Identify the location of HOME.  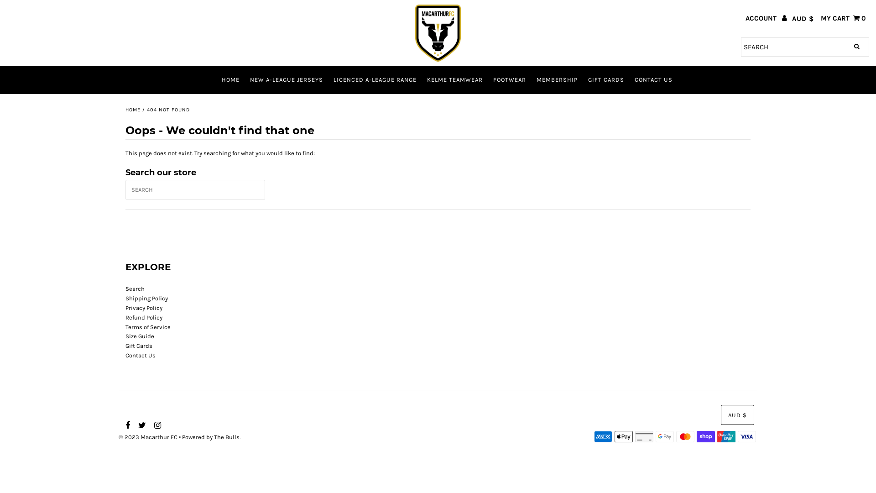
(231, 79).